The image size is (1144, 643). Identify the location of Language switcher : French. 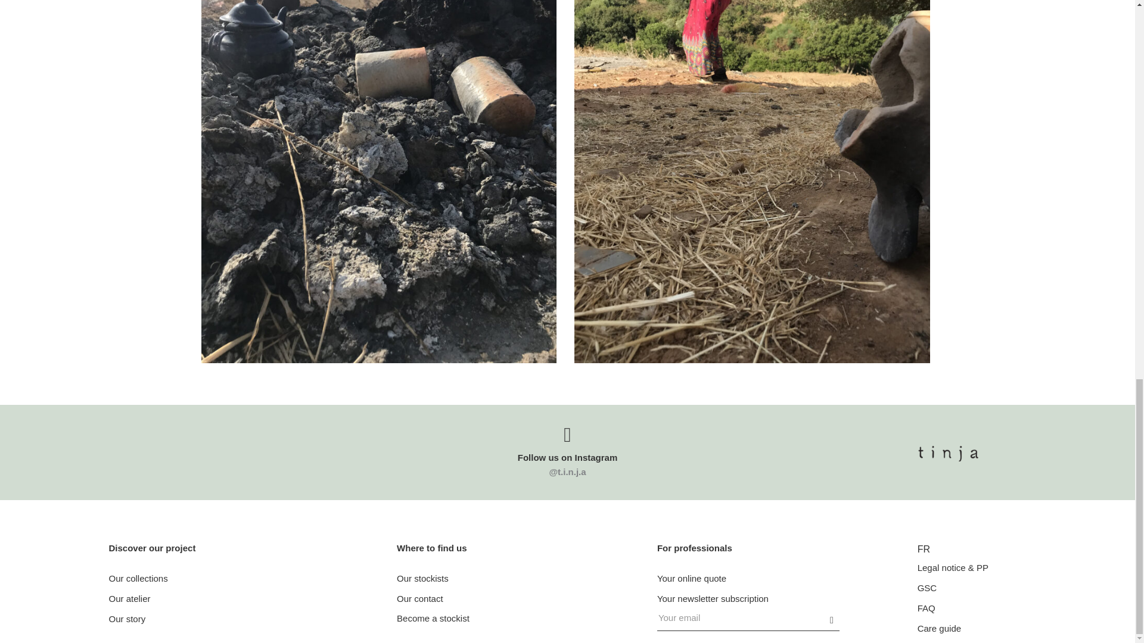
(924, 549).